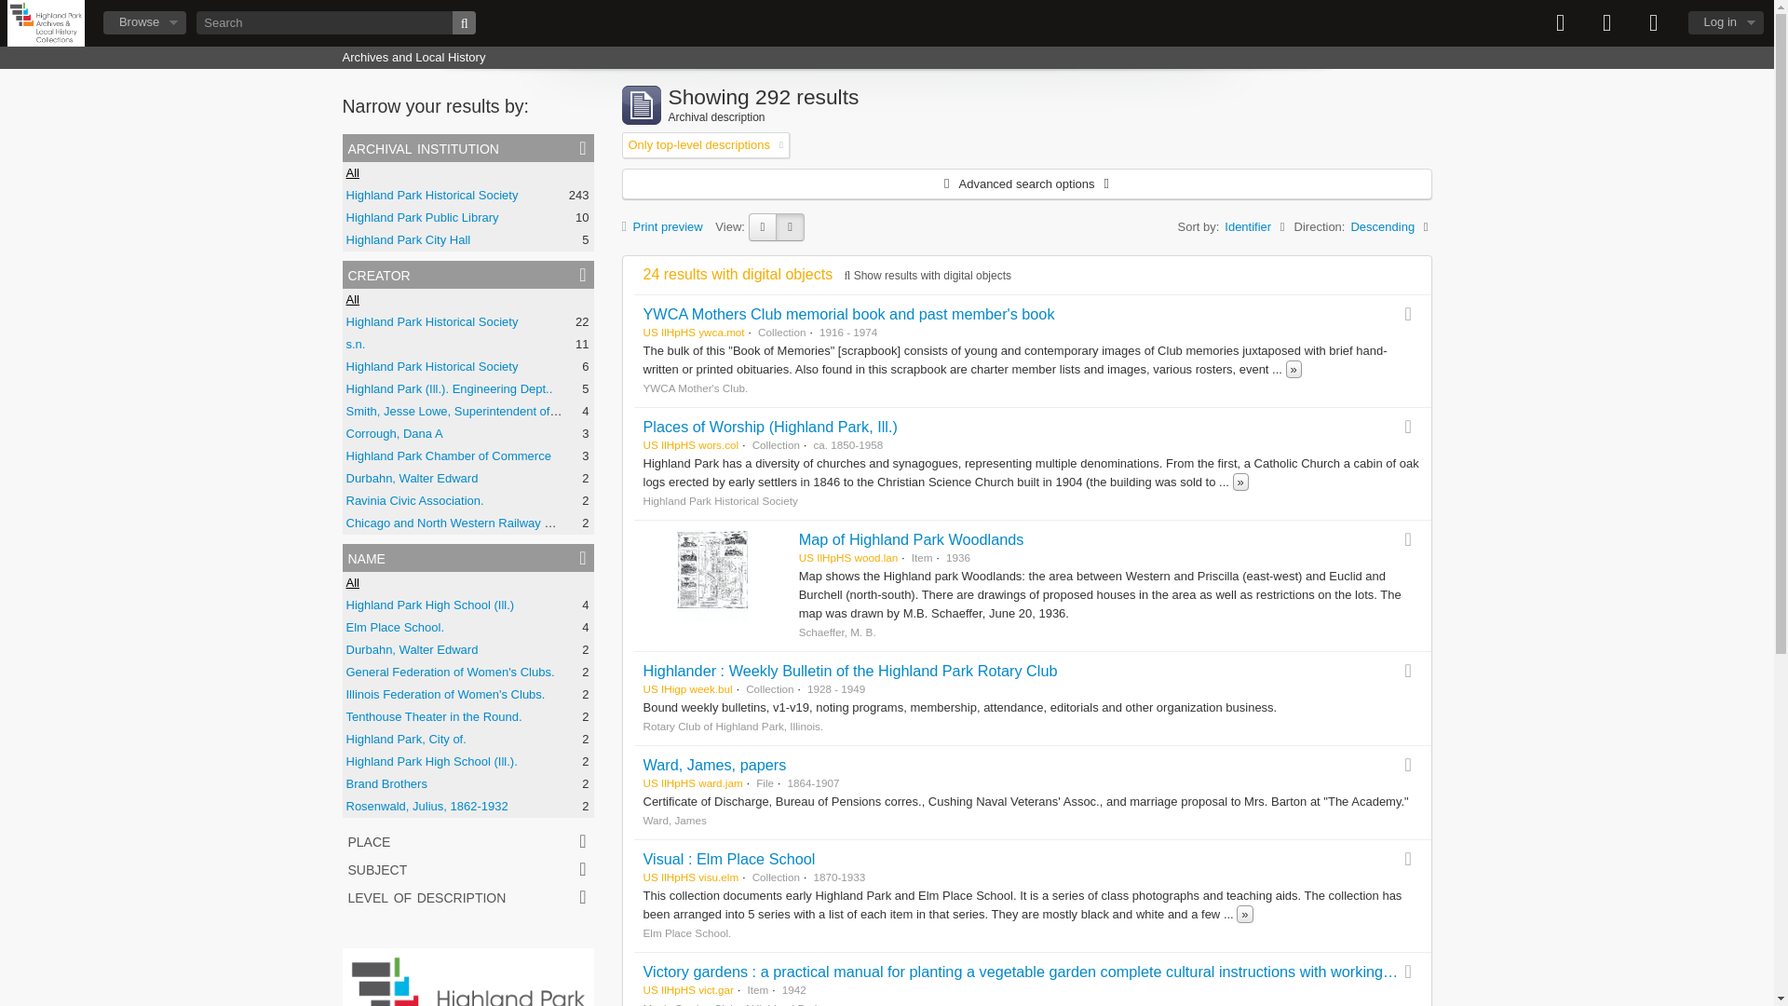 This screenshot has height=1006, width=1788. I want to click on Highland Park Public Library, so click(423, 216).